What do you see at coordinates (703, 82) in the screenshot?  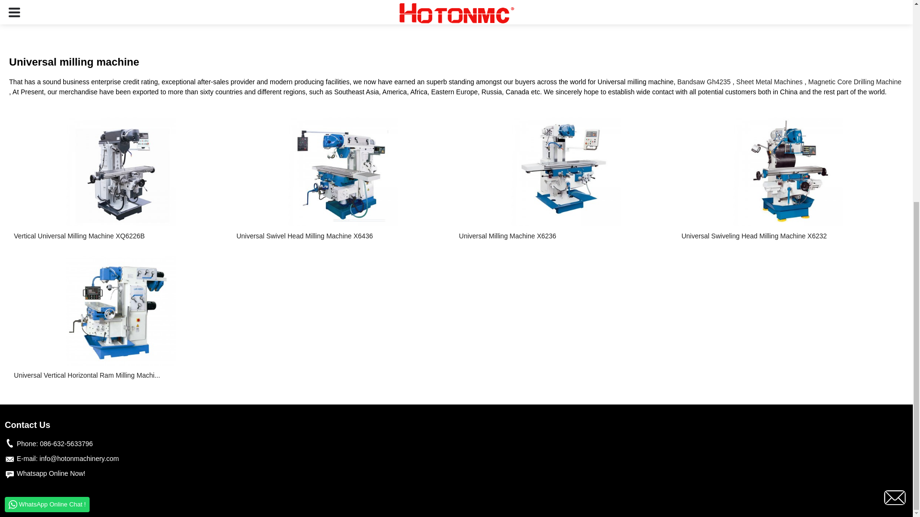 I see `Bandsaw Gh4235` at bounding box center [703, 82].